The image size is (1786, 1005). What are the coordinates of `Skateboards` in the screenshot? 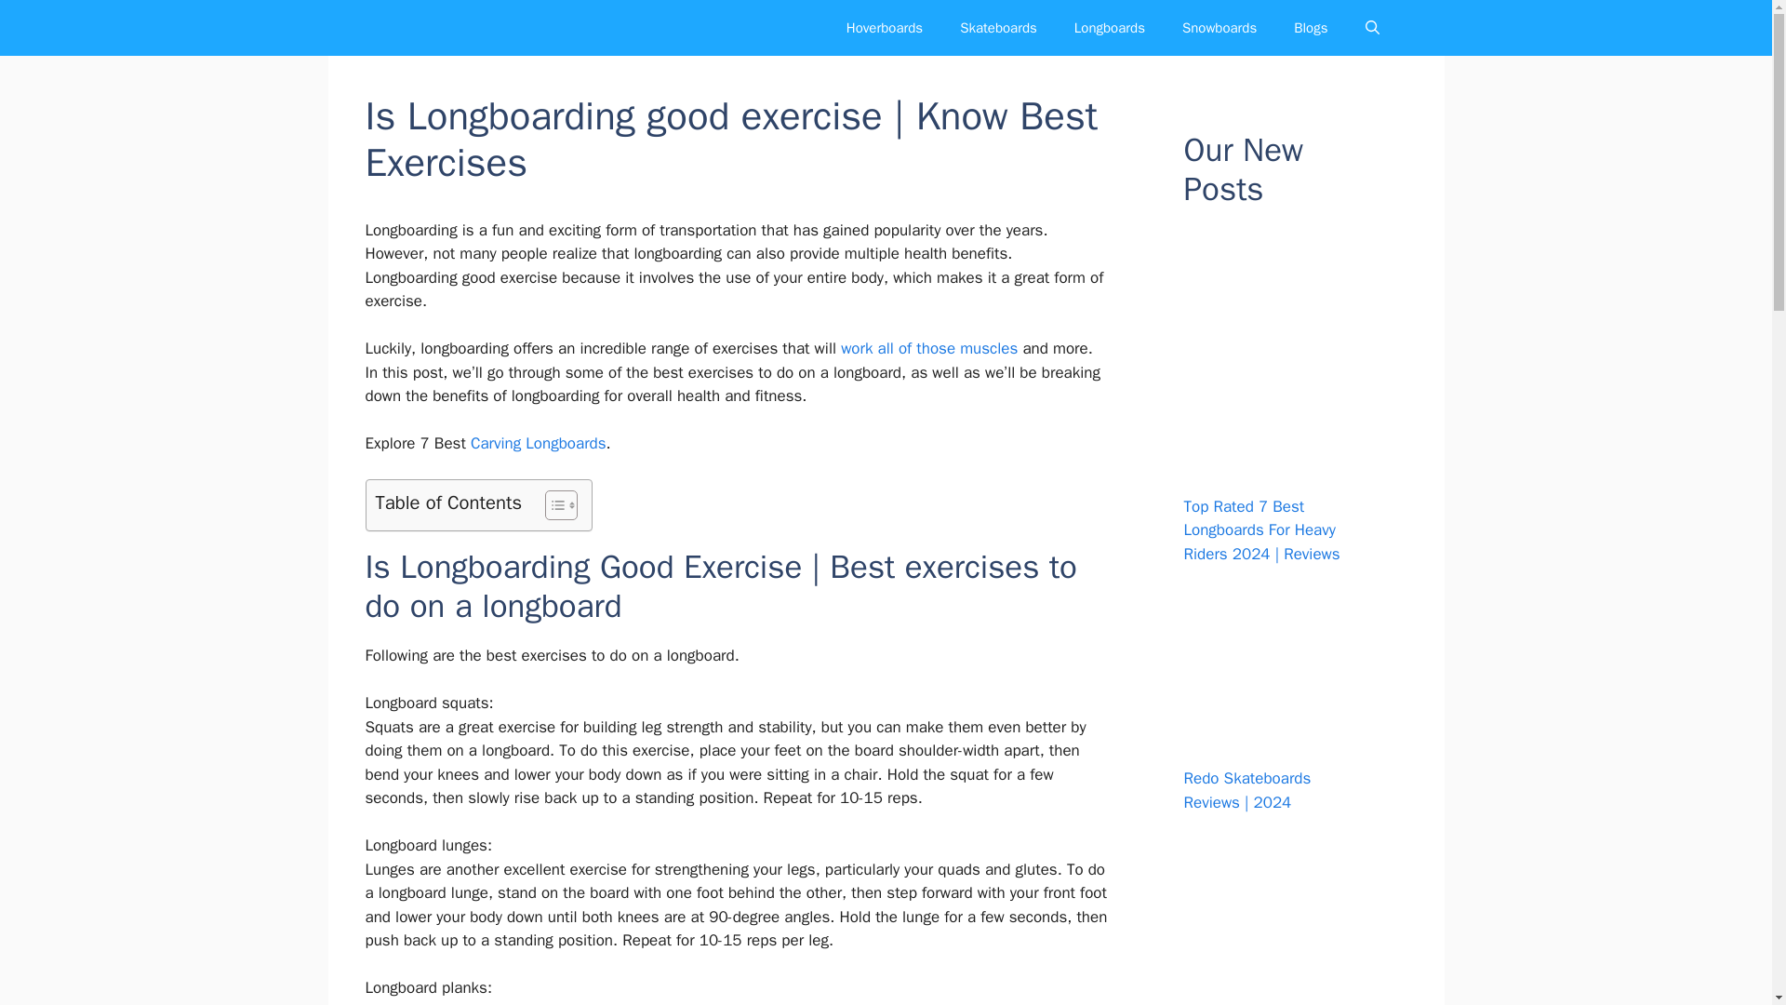 It's located at (997, 28).